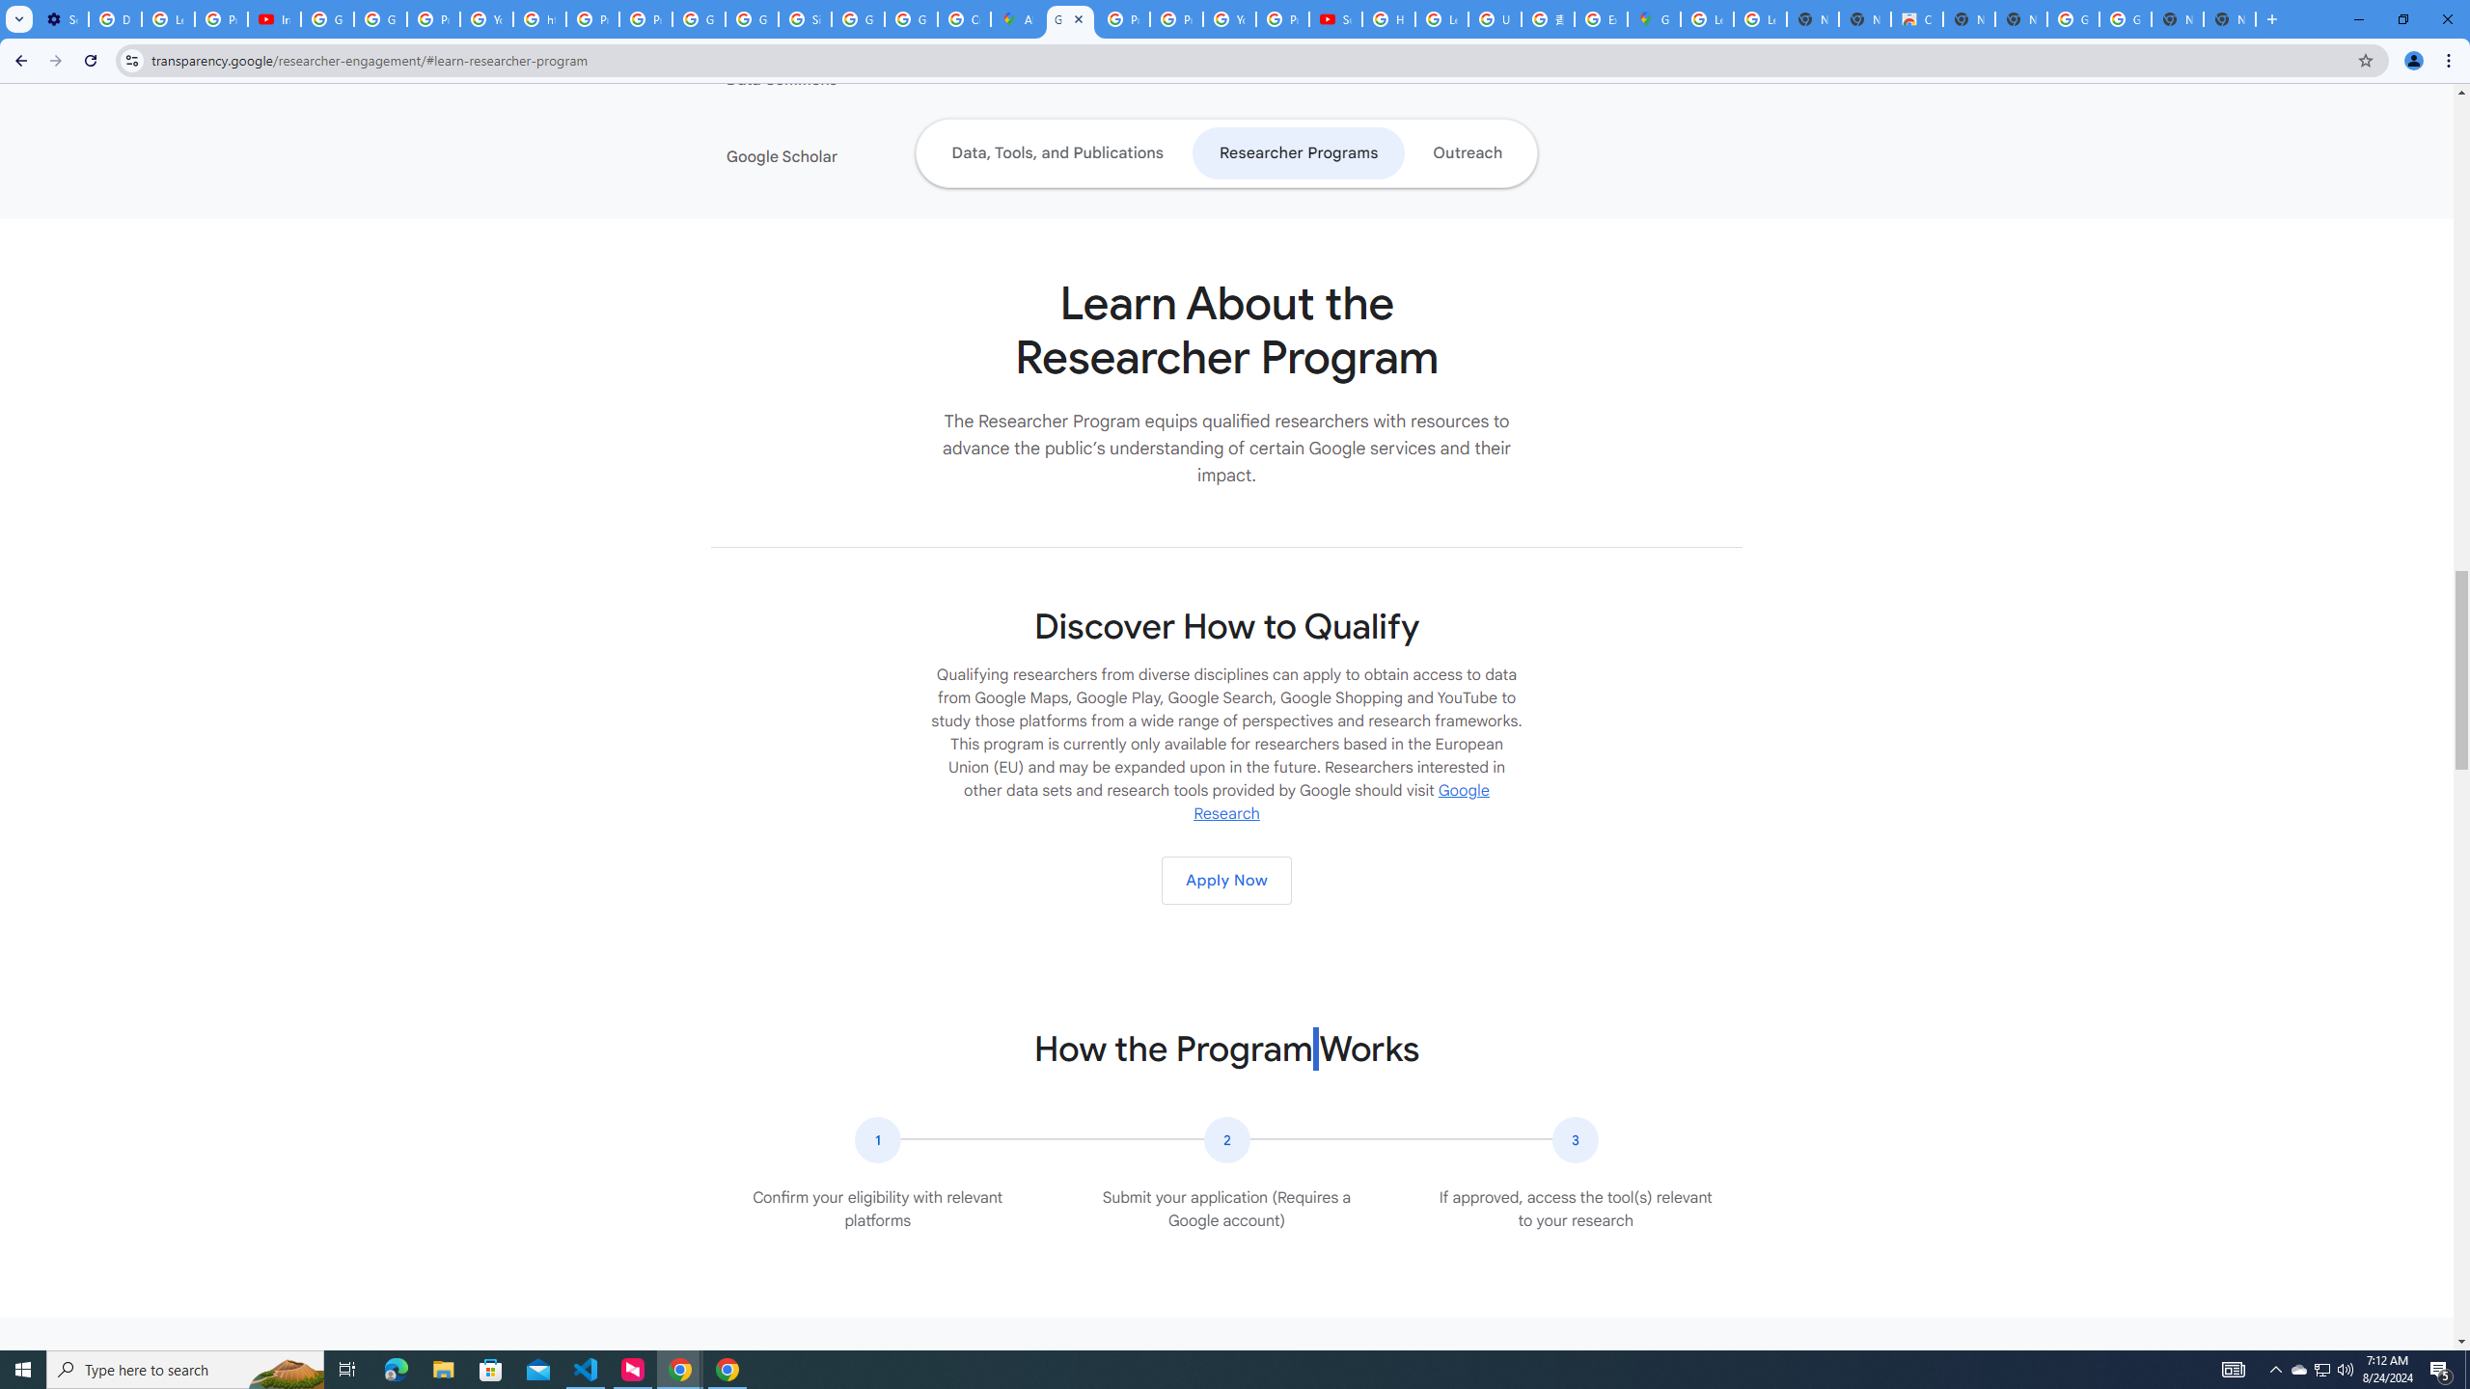  What do you see at coordinates (1916, 19) in the screenshot?
I see `Chrome Web Store` at bounding box center [1916, 19].